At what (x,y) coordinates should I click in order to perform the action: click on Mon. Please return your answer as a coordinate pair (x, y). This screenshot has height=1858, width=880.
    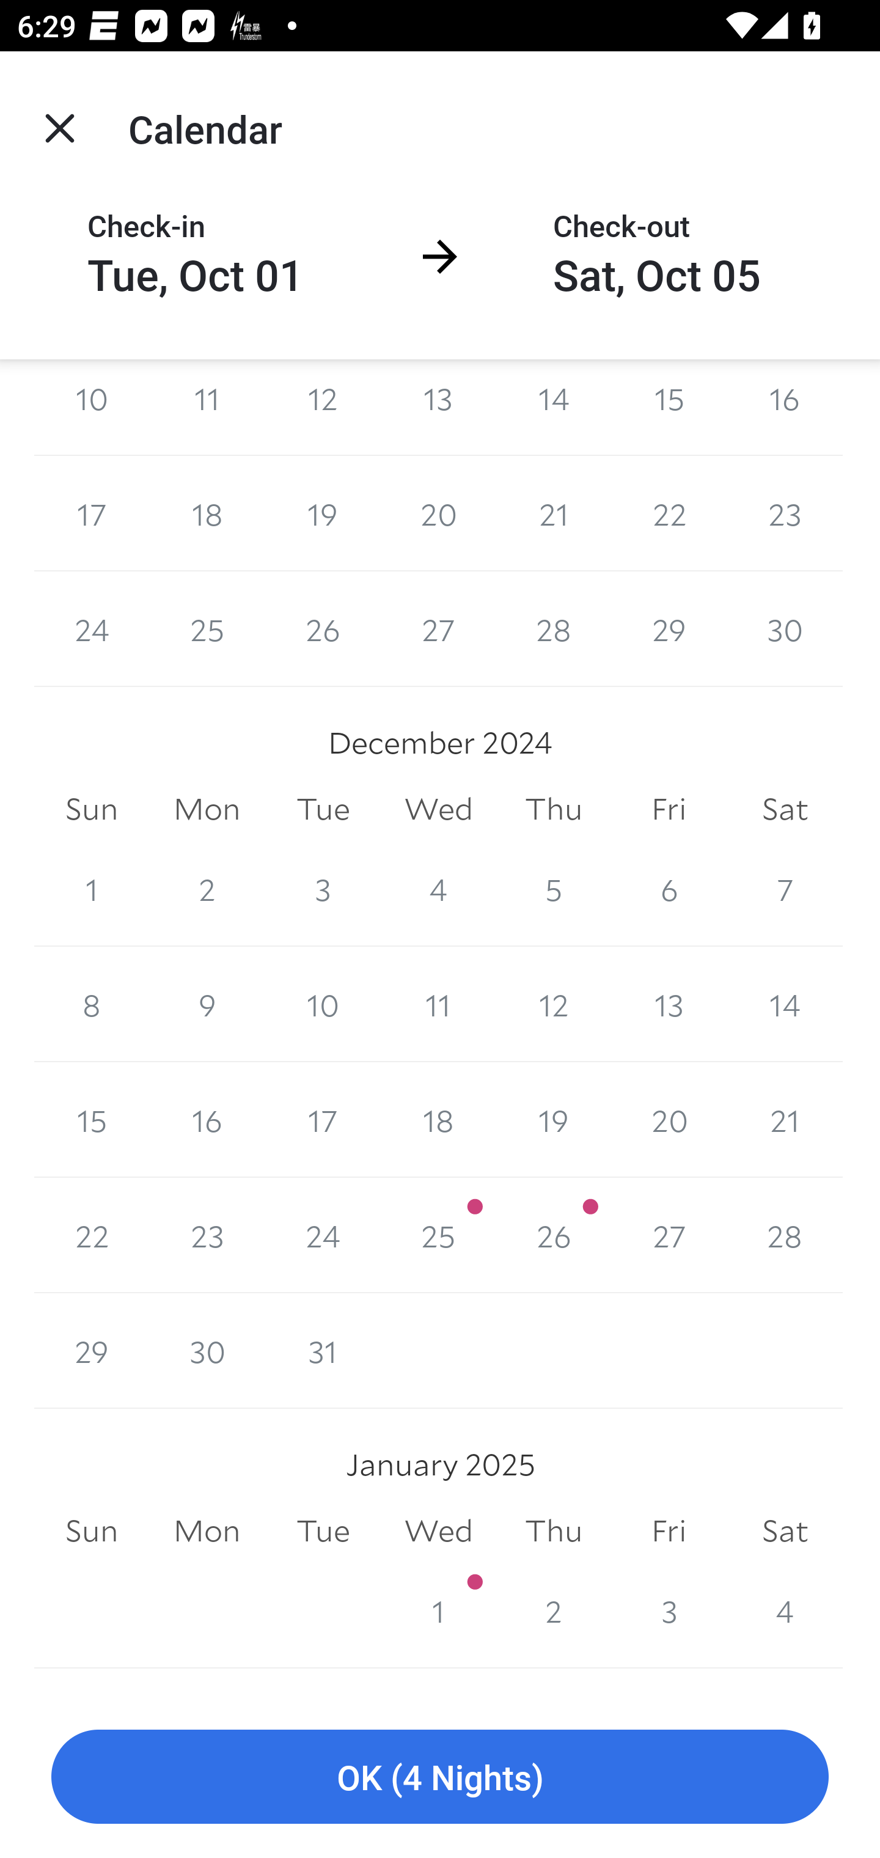
    Looking at the image, I should click on (207, 809).